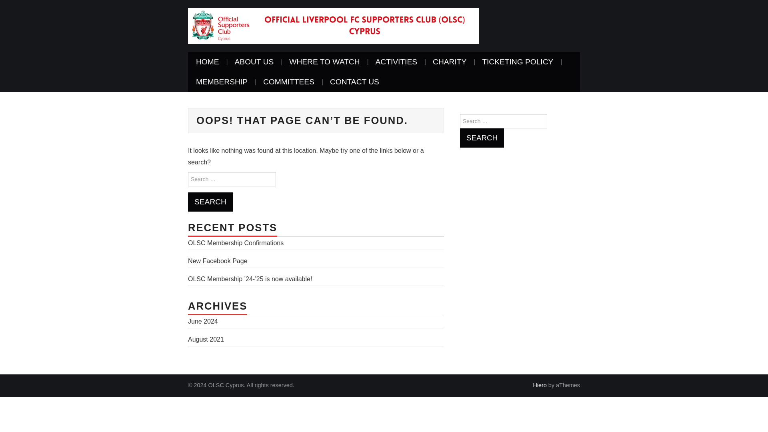 The width and height of the screenshot is (768, 432). Describe the element at coordinates (203, 321) in the screenshot. I see `June 2024` at that location.